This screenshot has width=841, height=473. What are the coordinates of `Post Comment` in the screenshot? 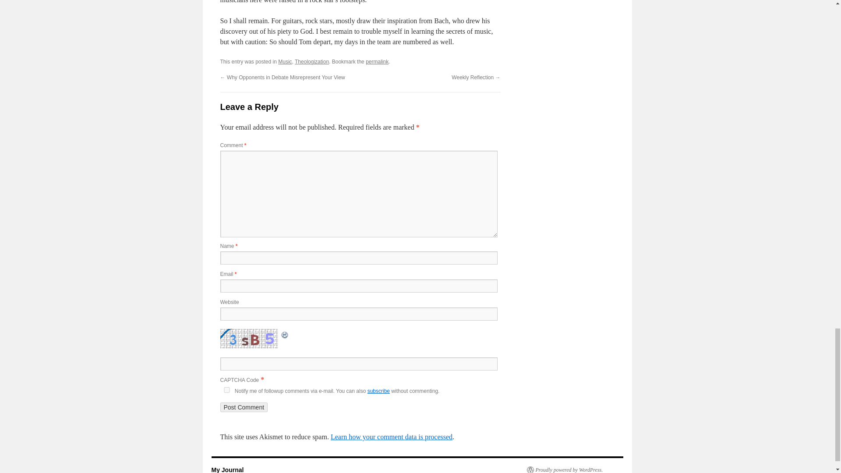 It's located at (244, 407).